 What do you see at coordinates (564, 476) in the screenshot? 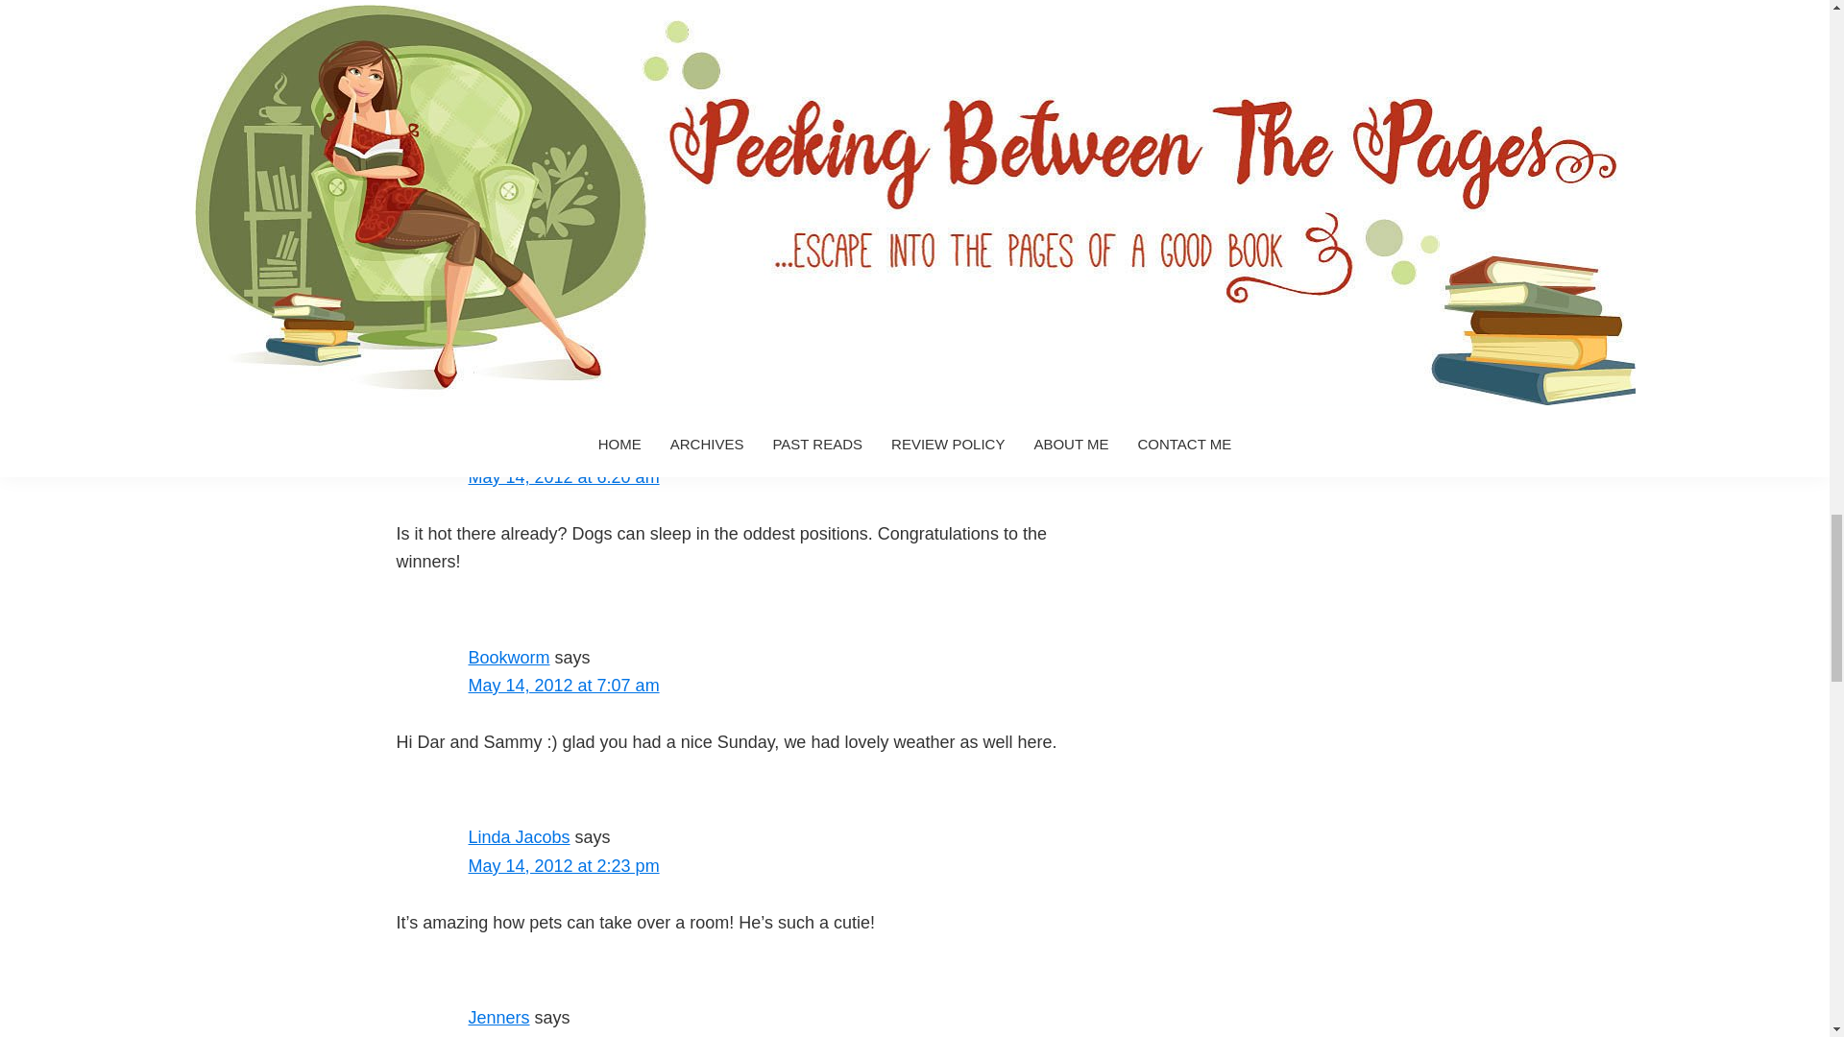
I see `May 14, 2012 at 6:20 am` at bounding box center [564, 476].